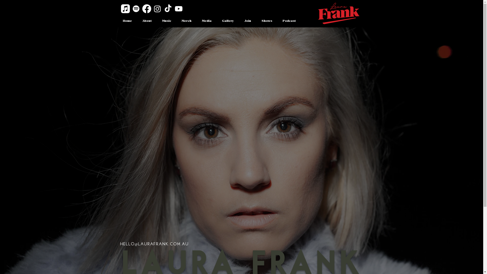 This screenshot has height=274, width=487. What do you see at coordinates (207, 21) in the screenshot?
I see `Media` at bounding box center [207, 21].